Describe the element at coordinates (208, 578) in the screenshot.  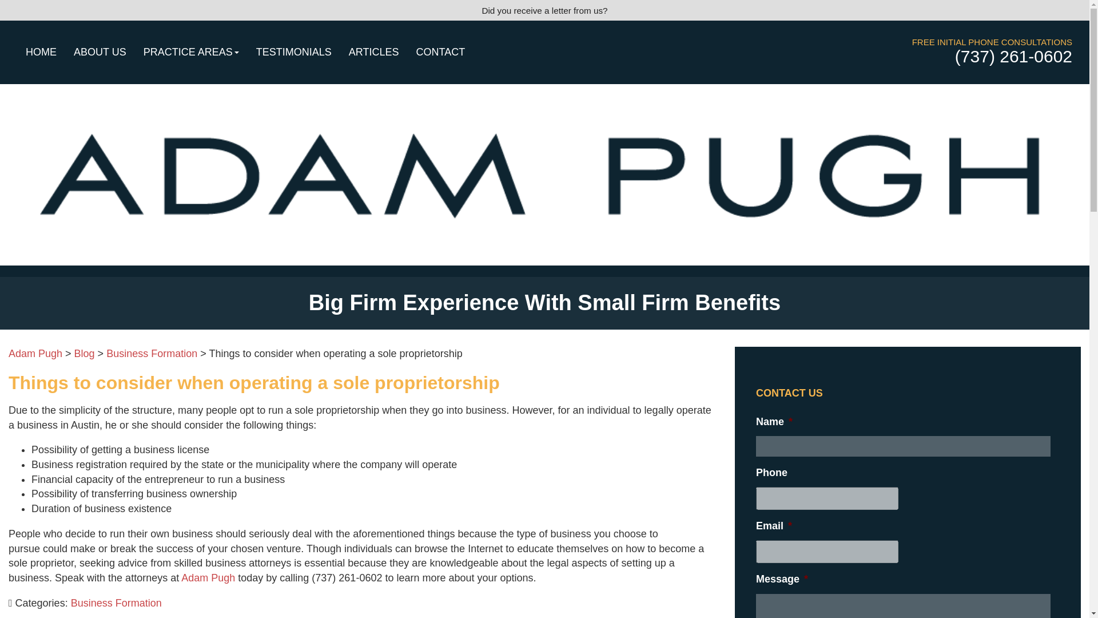
I see `Adam Pugh` at that location.